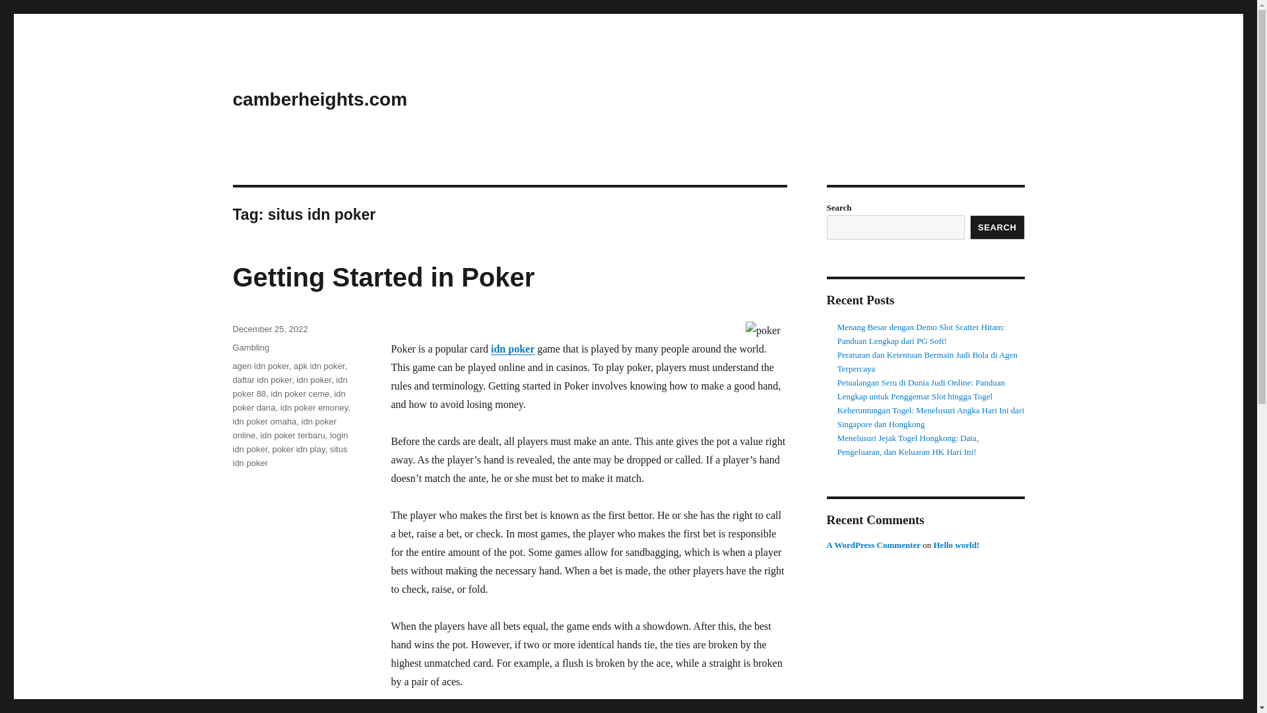  What do you see at coordinates (284, 428) in the screenshot?
I see `idn poker online` at bounding box center [284, 428].